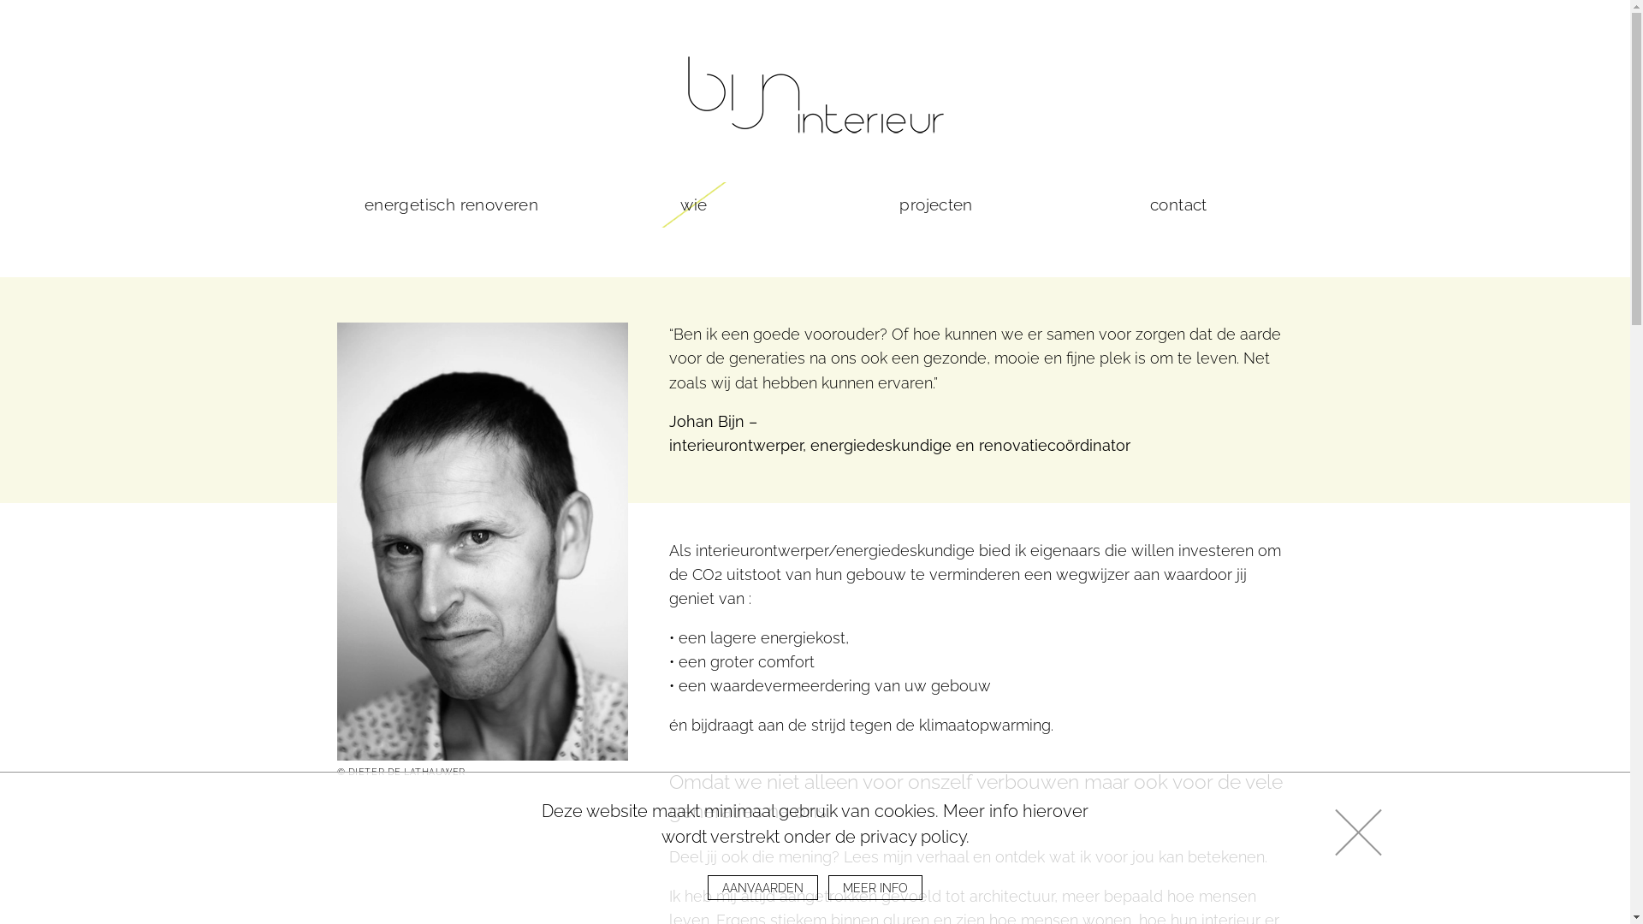  I want to click on AANVAARDEN, so click(763, 888).